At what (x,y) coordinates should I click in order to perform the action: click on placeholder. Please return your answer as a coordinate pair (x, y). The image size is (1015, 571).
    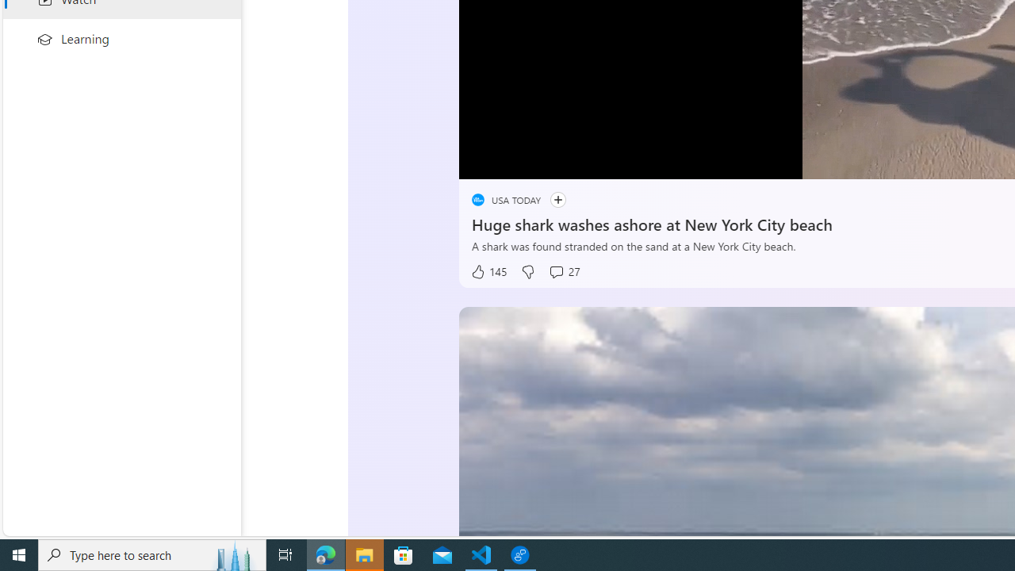
    Looking at the image, I should click on (477, 200).